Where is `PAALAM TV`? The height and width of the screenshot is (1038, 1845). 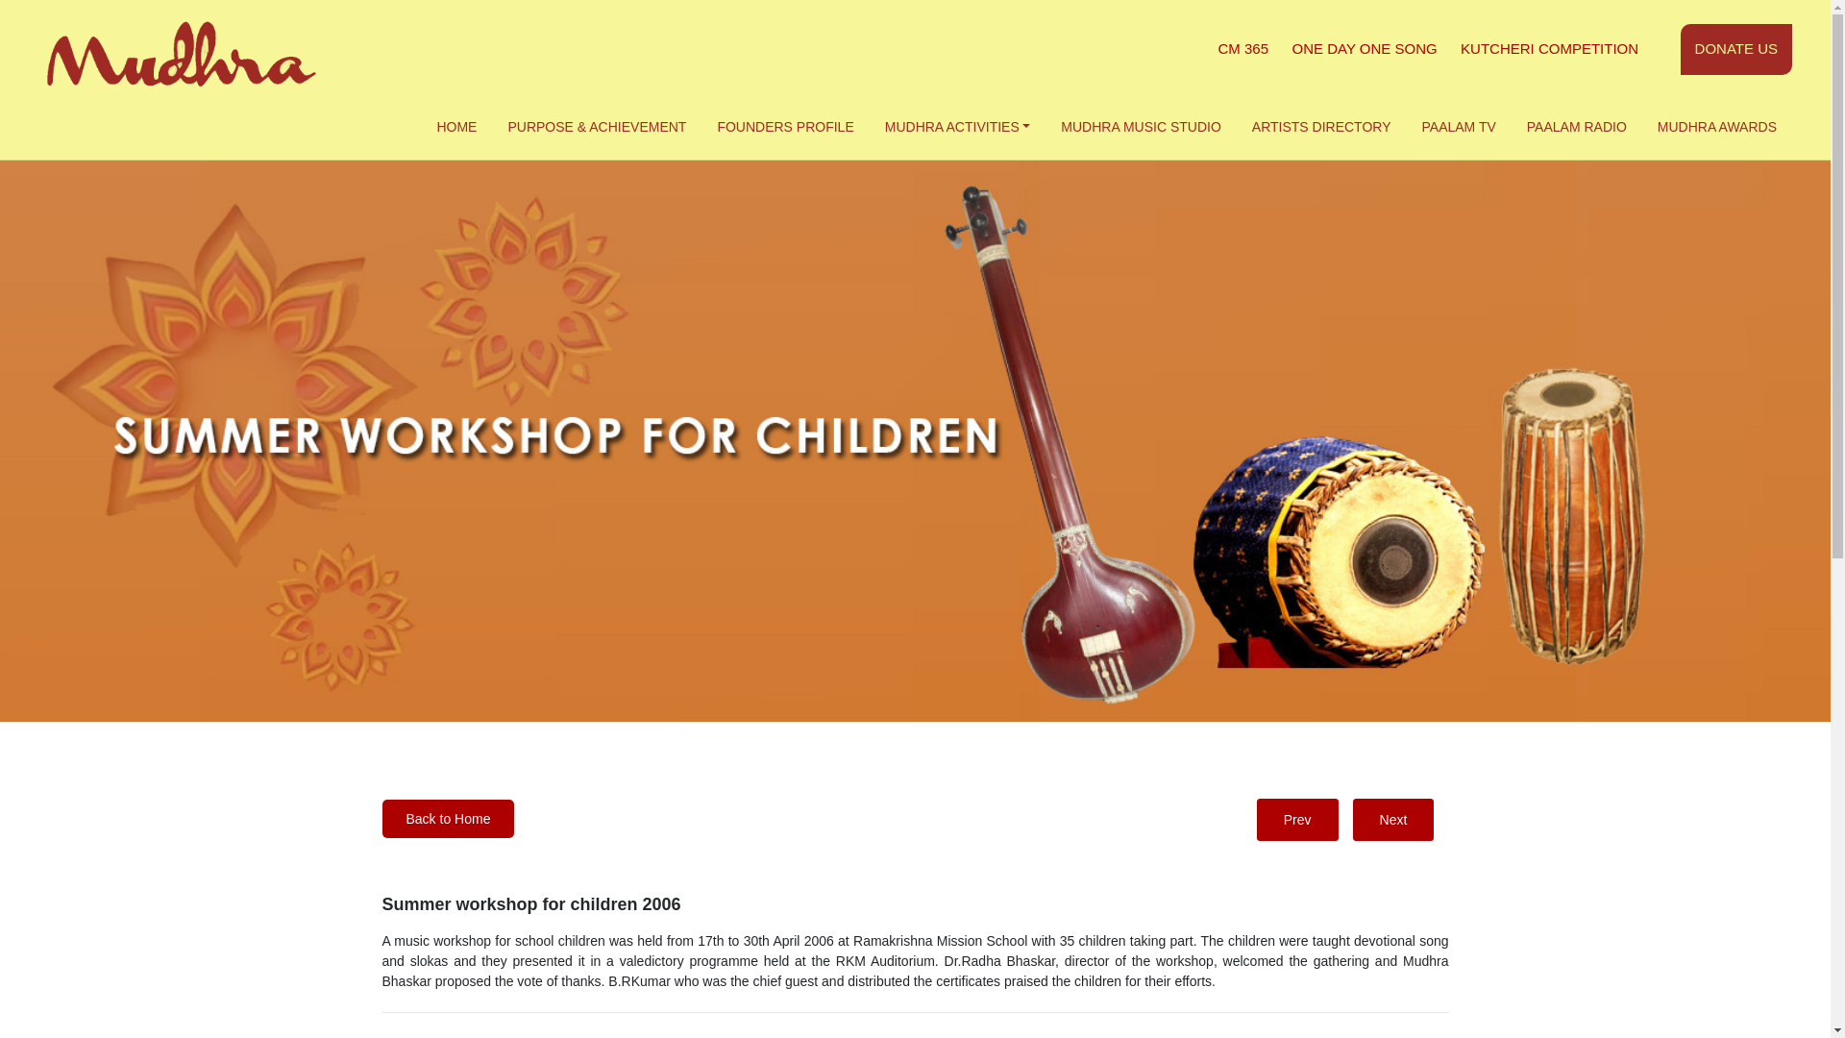 PAALAM TV is located at coordinates (1459, 127).